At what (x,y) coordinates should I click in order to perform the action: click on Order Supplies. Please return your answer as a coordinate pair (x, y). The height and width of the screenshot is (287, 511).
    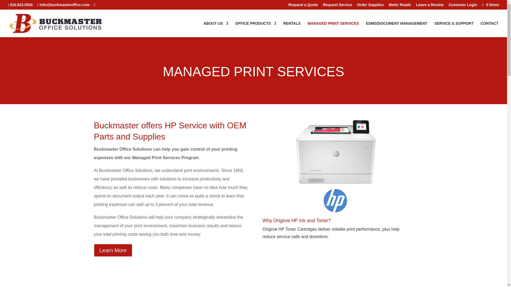
    Looking at the image, I should click on (370, 6).